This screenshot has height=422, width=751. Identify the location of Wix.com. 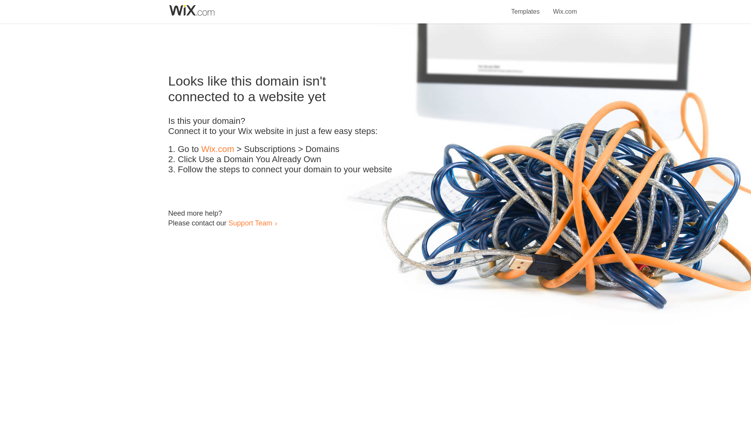
(565, 7).